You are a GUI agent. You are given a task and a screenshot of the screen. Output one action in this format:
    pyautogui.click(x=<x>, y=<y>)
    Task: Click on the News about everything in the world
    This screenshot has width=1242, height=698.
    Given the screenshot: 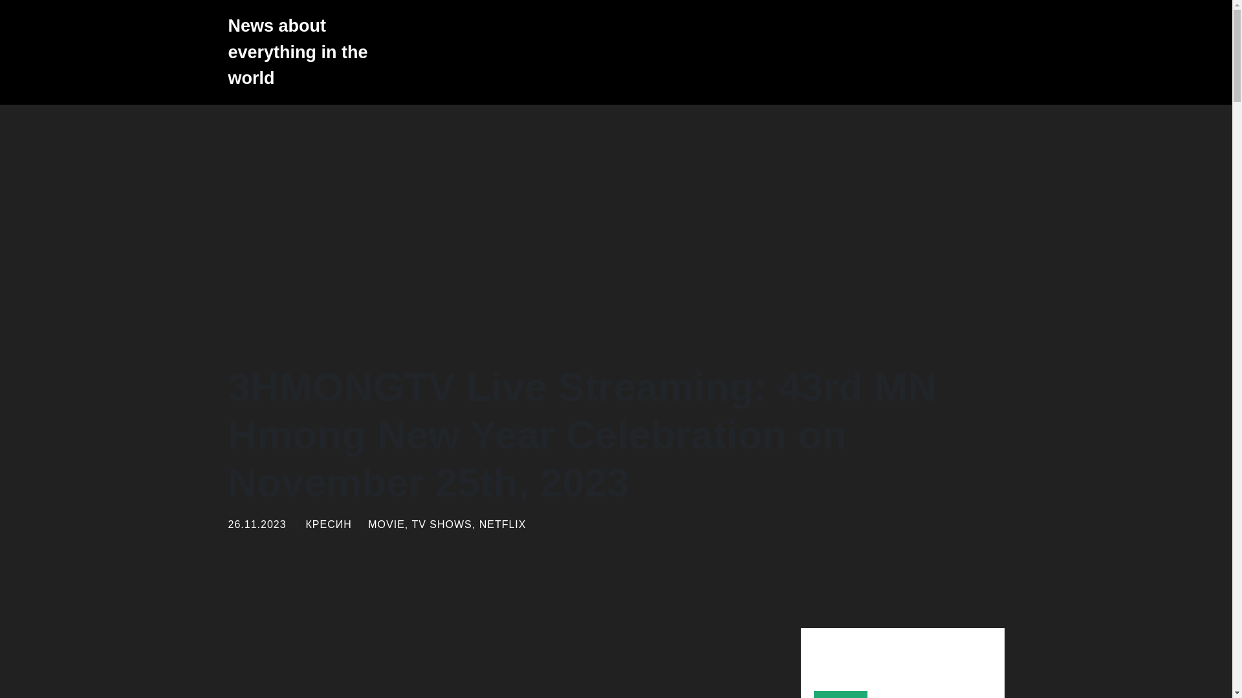 What is the action you would take?
    pyautogui.click(x=305, y=52)
    